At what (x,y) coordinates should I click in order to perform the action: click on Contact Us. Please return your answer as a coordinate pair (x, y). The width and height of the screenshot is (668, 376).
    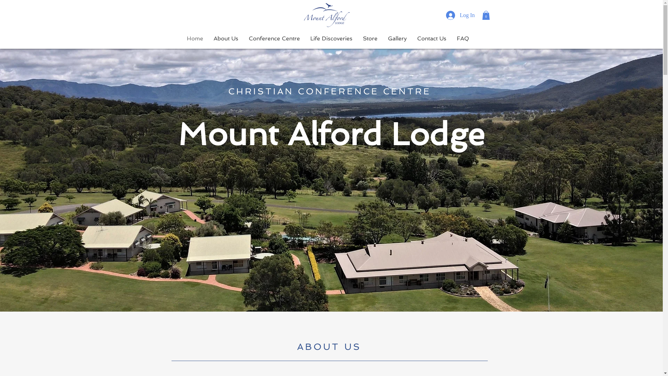
    Looking at the image, I should click on (432, 39).